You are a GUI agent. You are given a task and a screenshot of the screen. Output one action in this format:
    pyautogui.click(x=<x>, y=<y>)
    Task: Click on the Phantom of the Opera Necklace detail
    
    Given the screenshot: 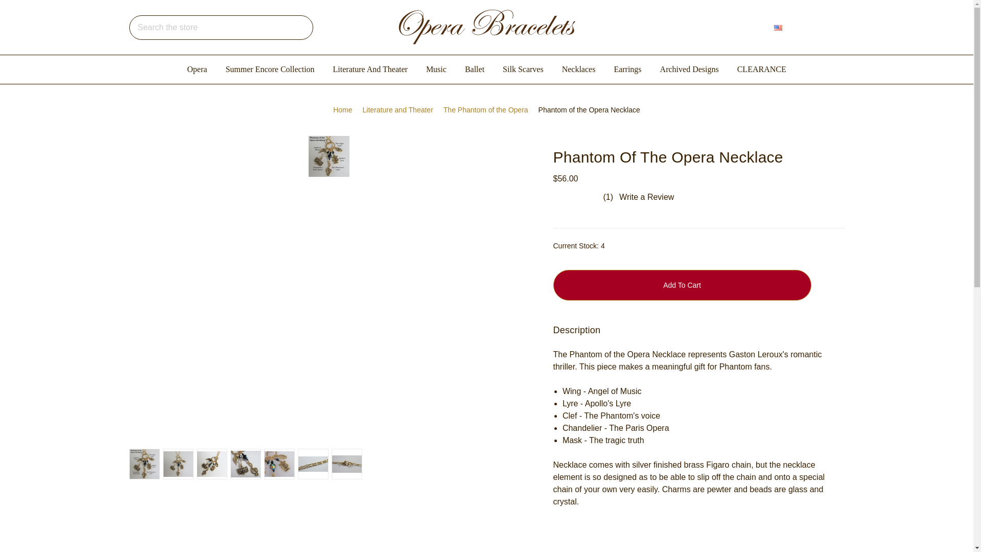 What is the action you would take?
    pyautogui.click(x=245, y=464)
    